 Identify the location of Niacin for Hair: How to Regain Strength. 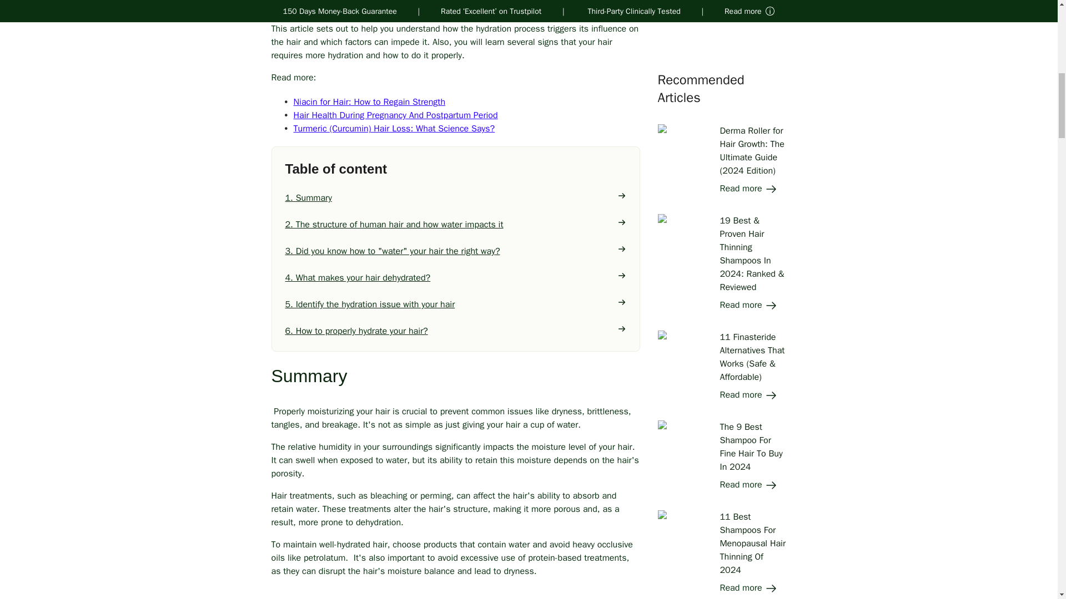
(369, 102).